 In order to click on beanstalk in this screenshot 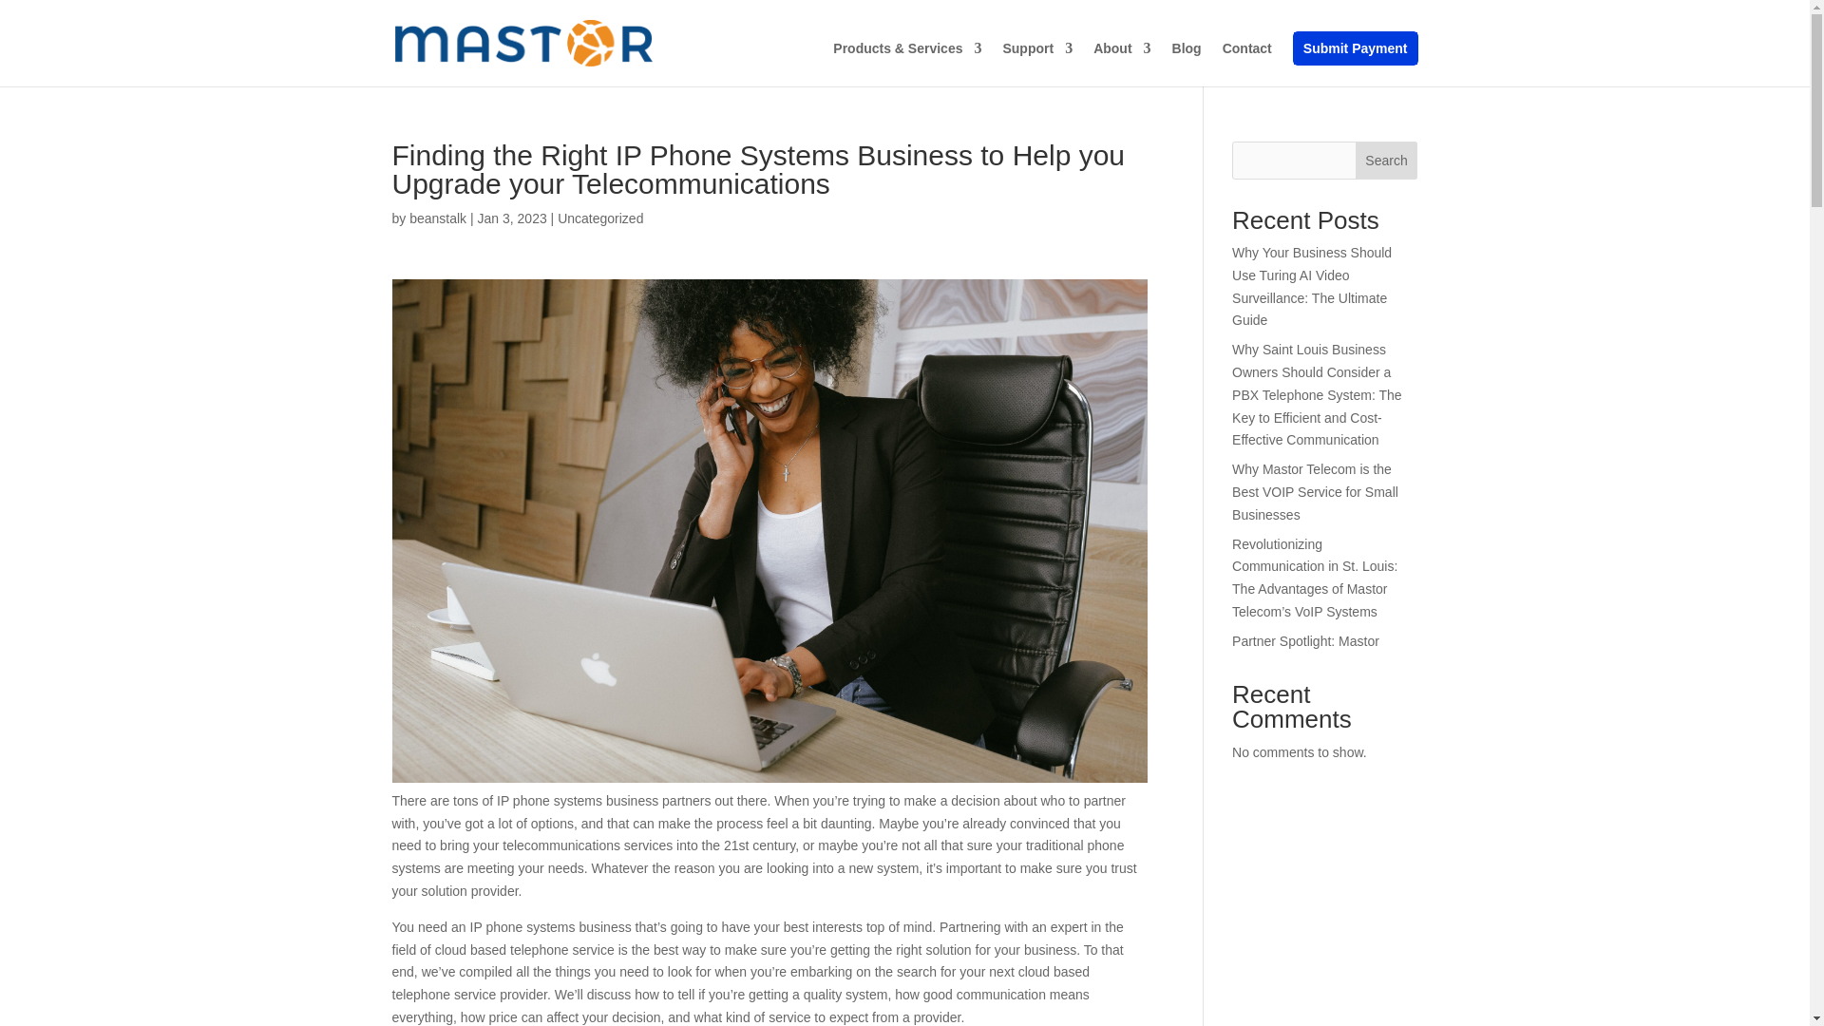, I will do `click(437, 218)`.